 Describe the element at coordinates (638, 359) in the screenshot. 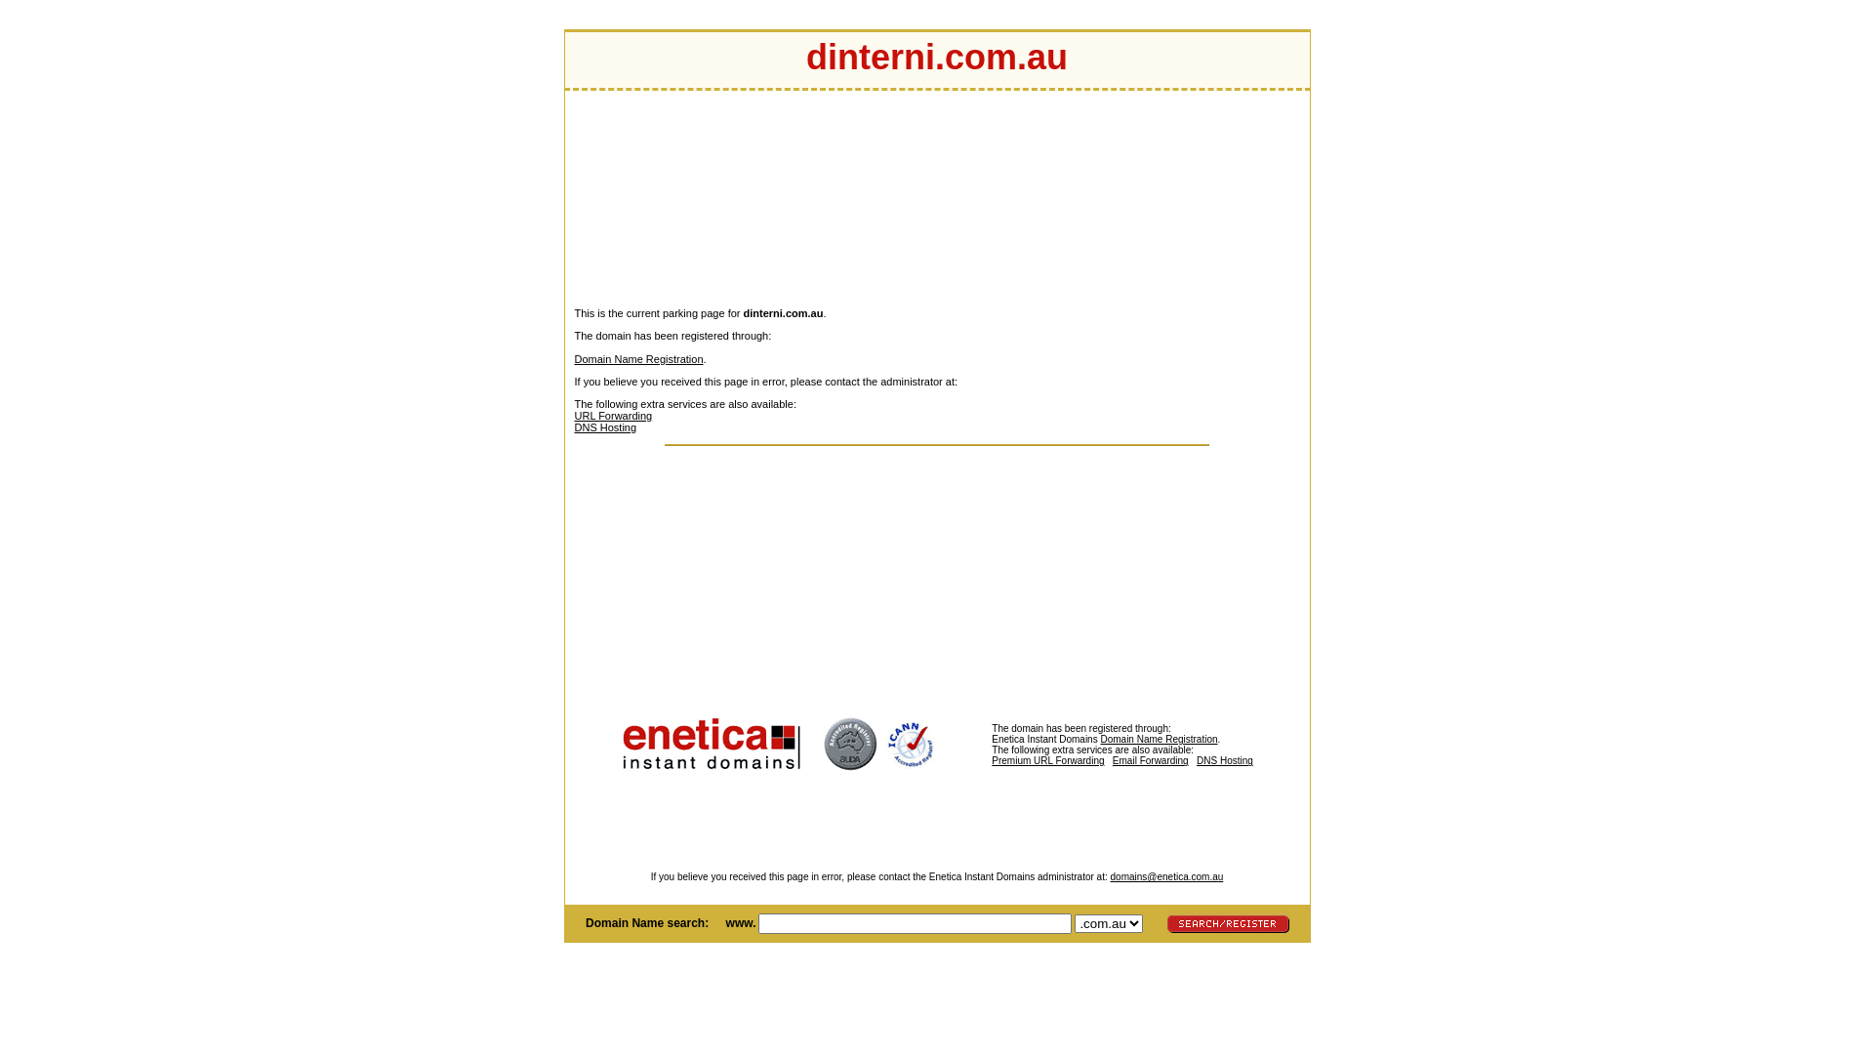

I see `Domain Name Registration` at that location.